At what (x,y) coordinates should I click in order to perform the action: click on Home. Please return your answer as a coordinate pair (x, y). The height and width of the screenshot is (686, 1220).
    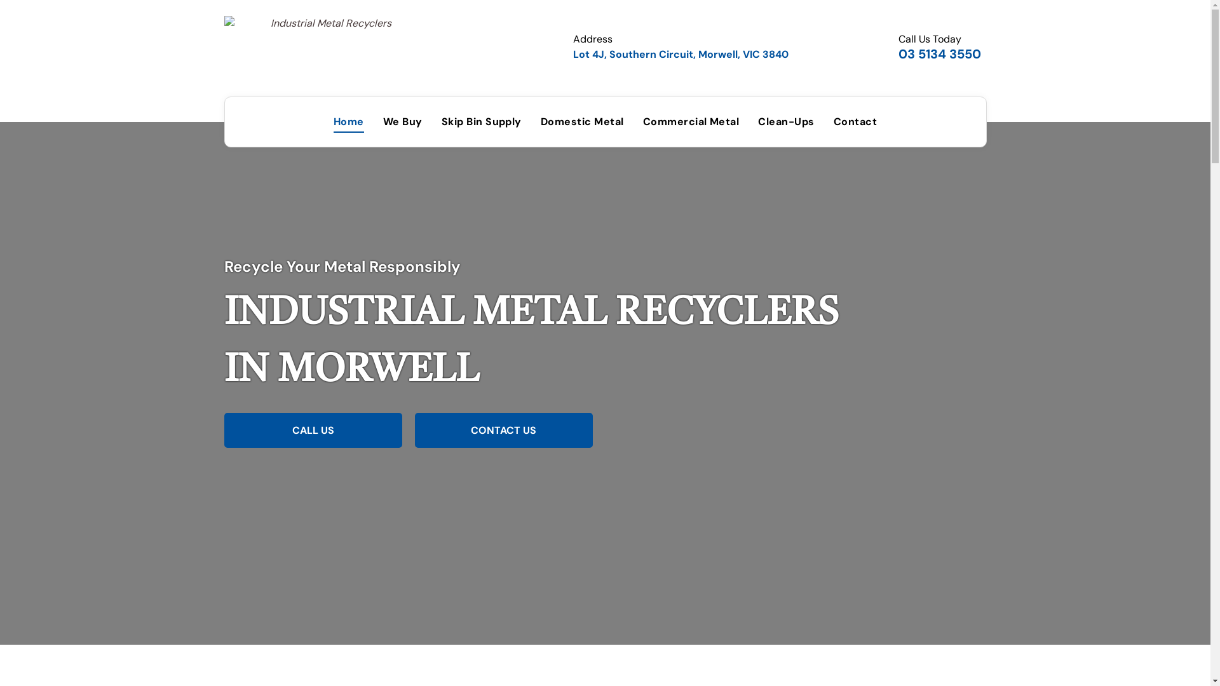
    Looking at the image, I should click on (349, 122).